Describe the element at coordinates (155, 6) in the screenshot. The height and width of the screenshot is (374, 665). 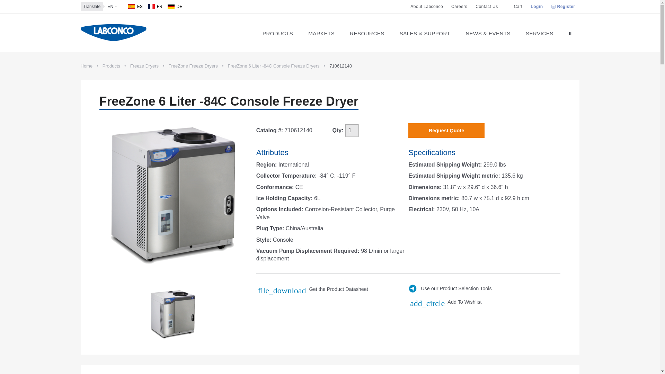
I see `FR` at that location.